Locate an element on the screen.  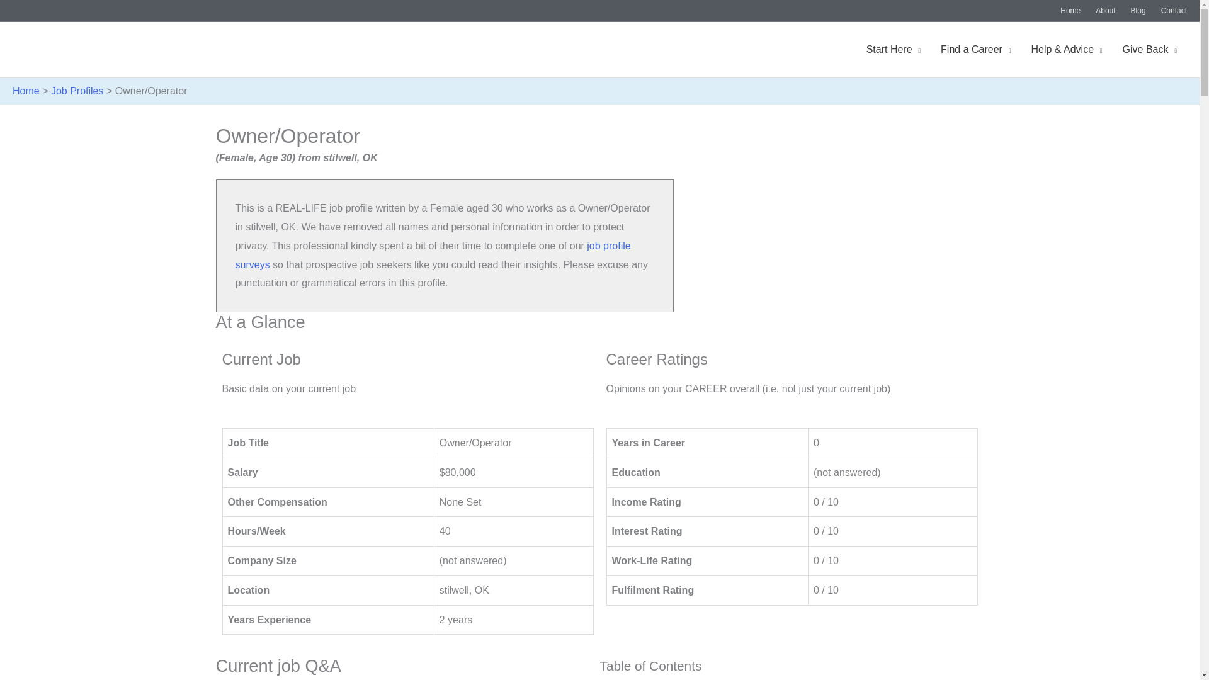
Go to Job Profiles. is located at coordinates (77, 91).